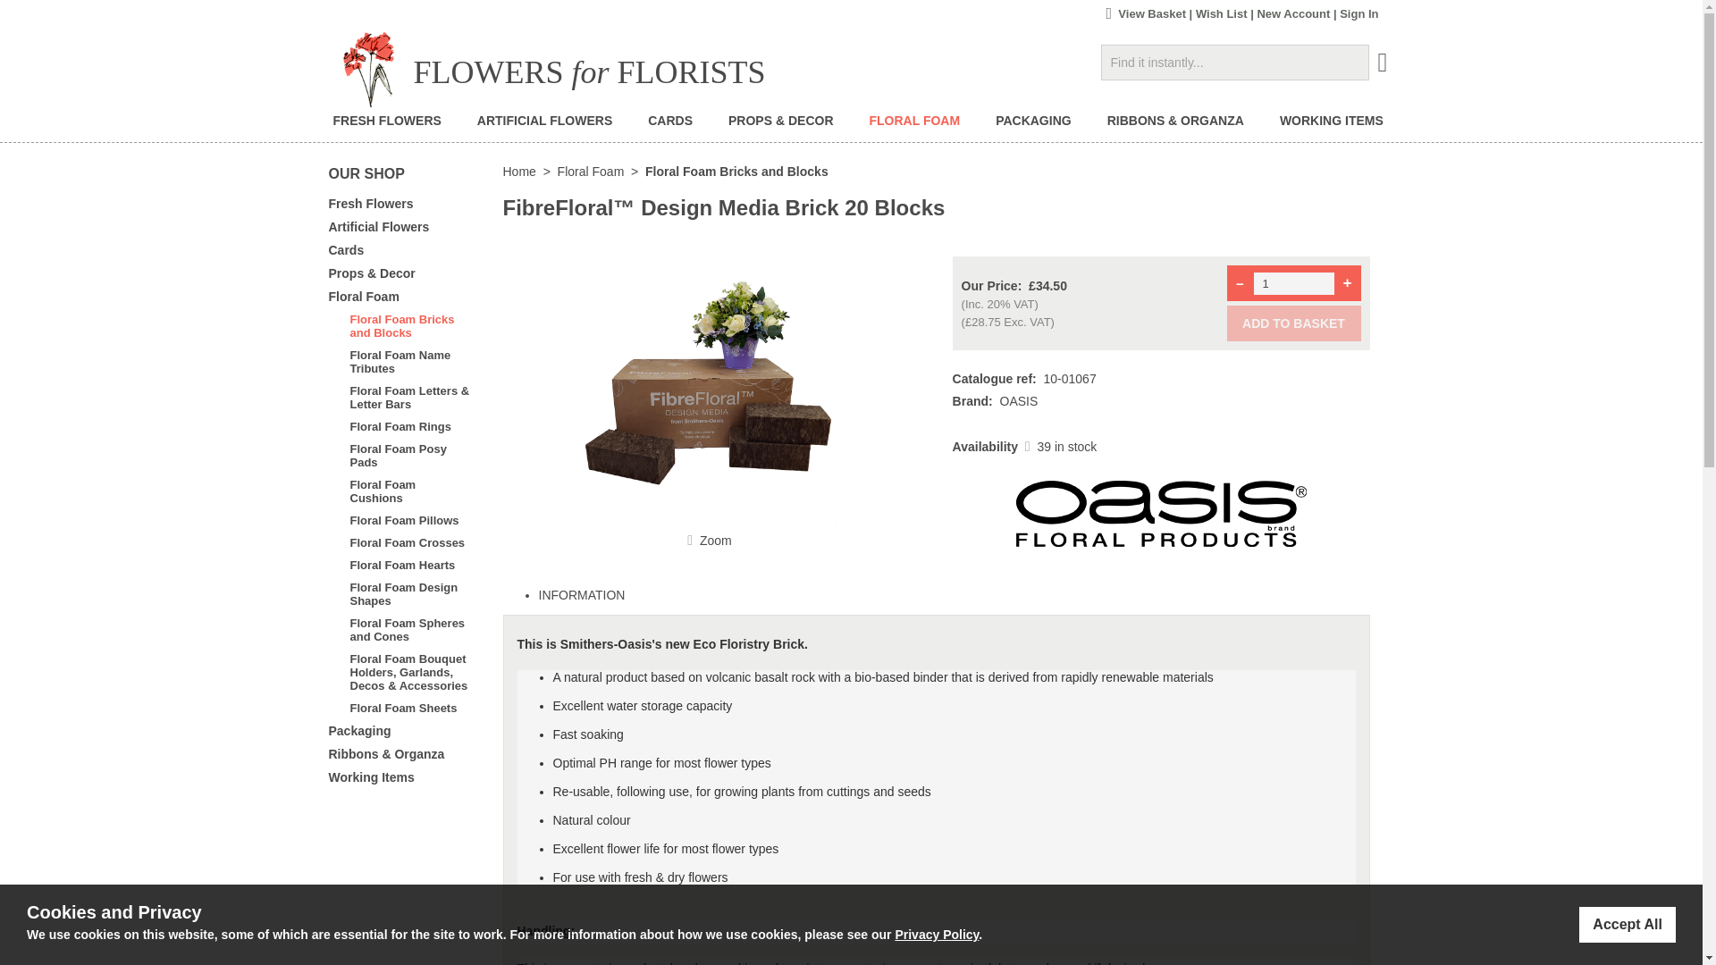  I want to click on 1, so click(1292, 283).